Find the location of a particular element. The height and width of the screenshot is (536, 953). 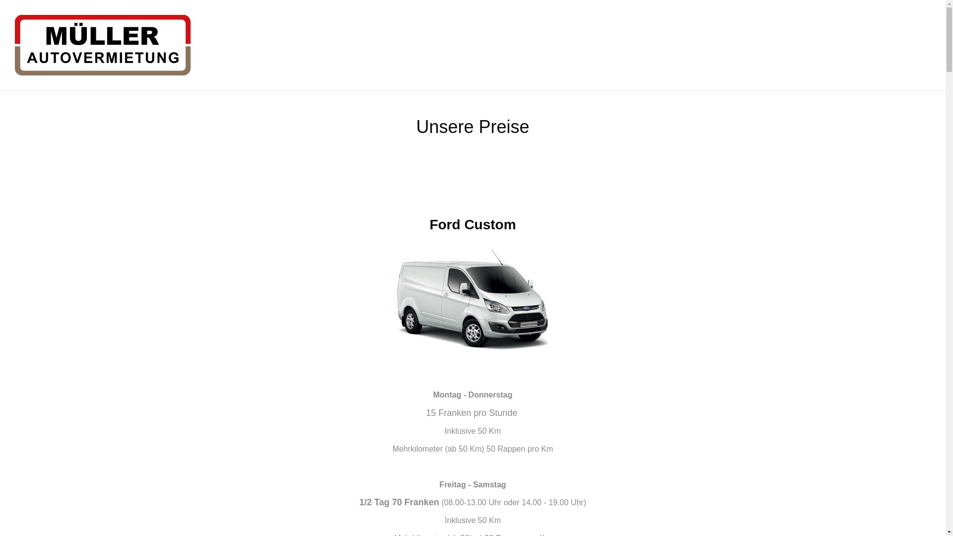

Autovermietung Thun is located at coordinates (103, 45).